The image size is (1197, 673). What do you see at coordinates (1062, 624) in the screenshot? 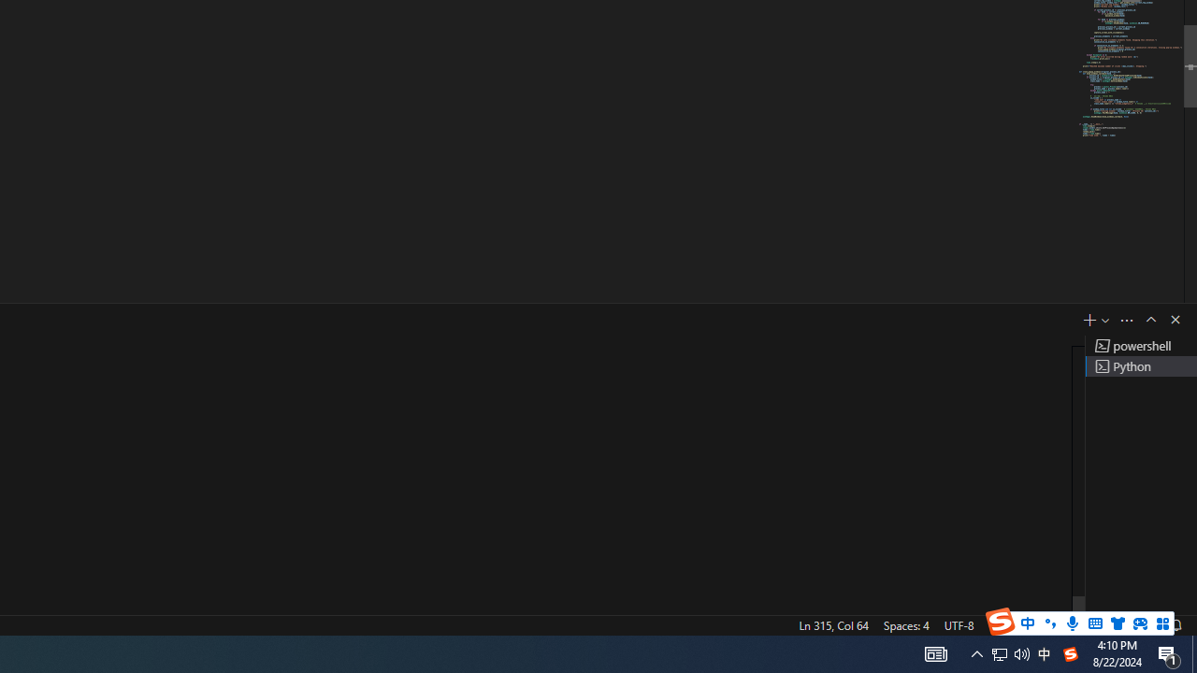
I see `Python` at bounding box center [1062, 624].